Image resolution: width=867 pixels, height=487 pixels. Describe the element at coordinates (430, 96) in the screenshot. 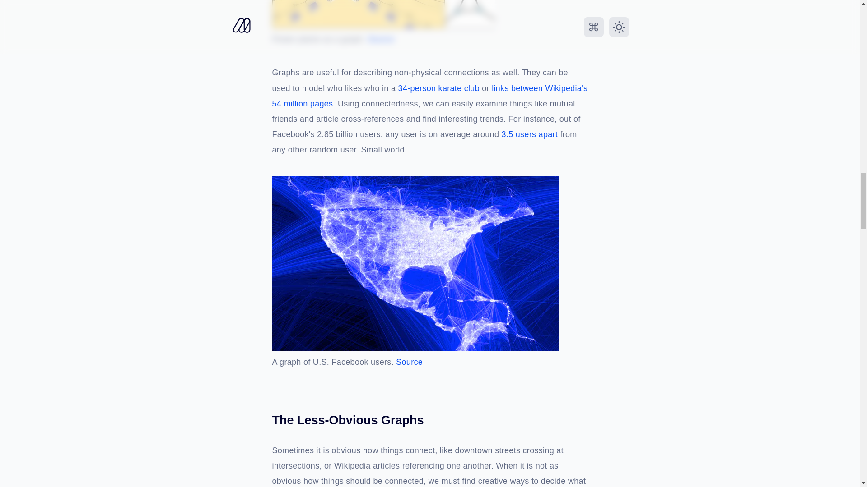

I see `links between Wikipedia's 54 million pages` at that location.